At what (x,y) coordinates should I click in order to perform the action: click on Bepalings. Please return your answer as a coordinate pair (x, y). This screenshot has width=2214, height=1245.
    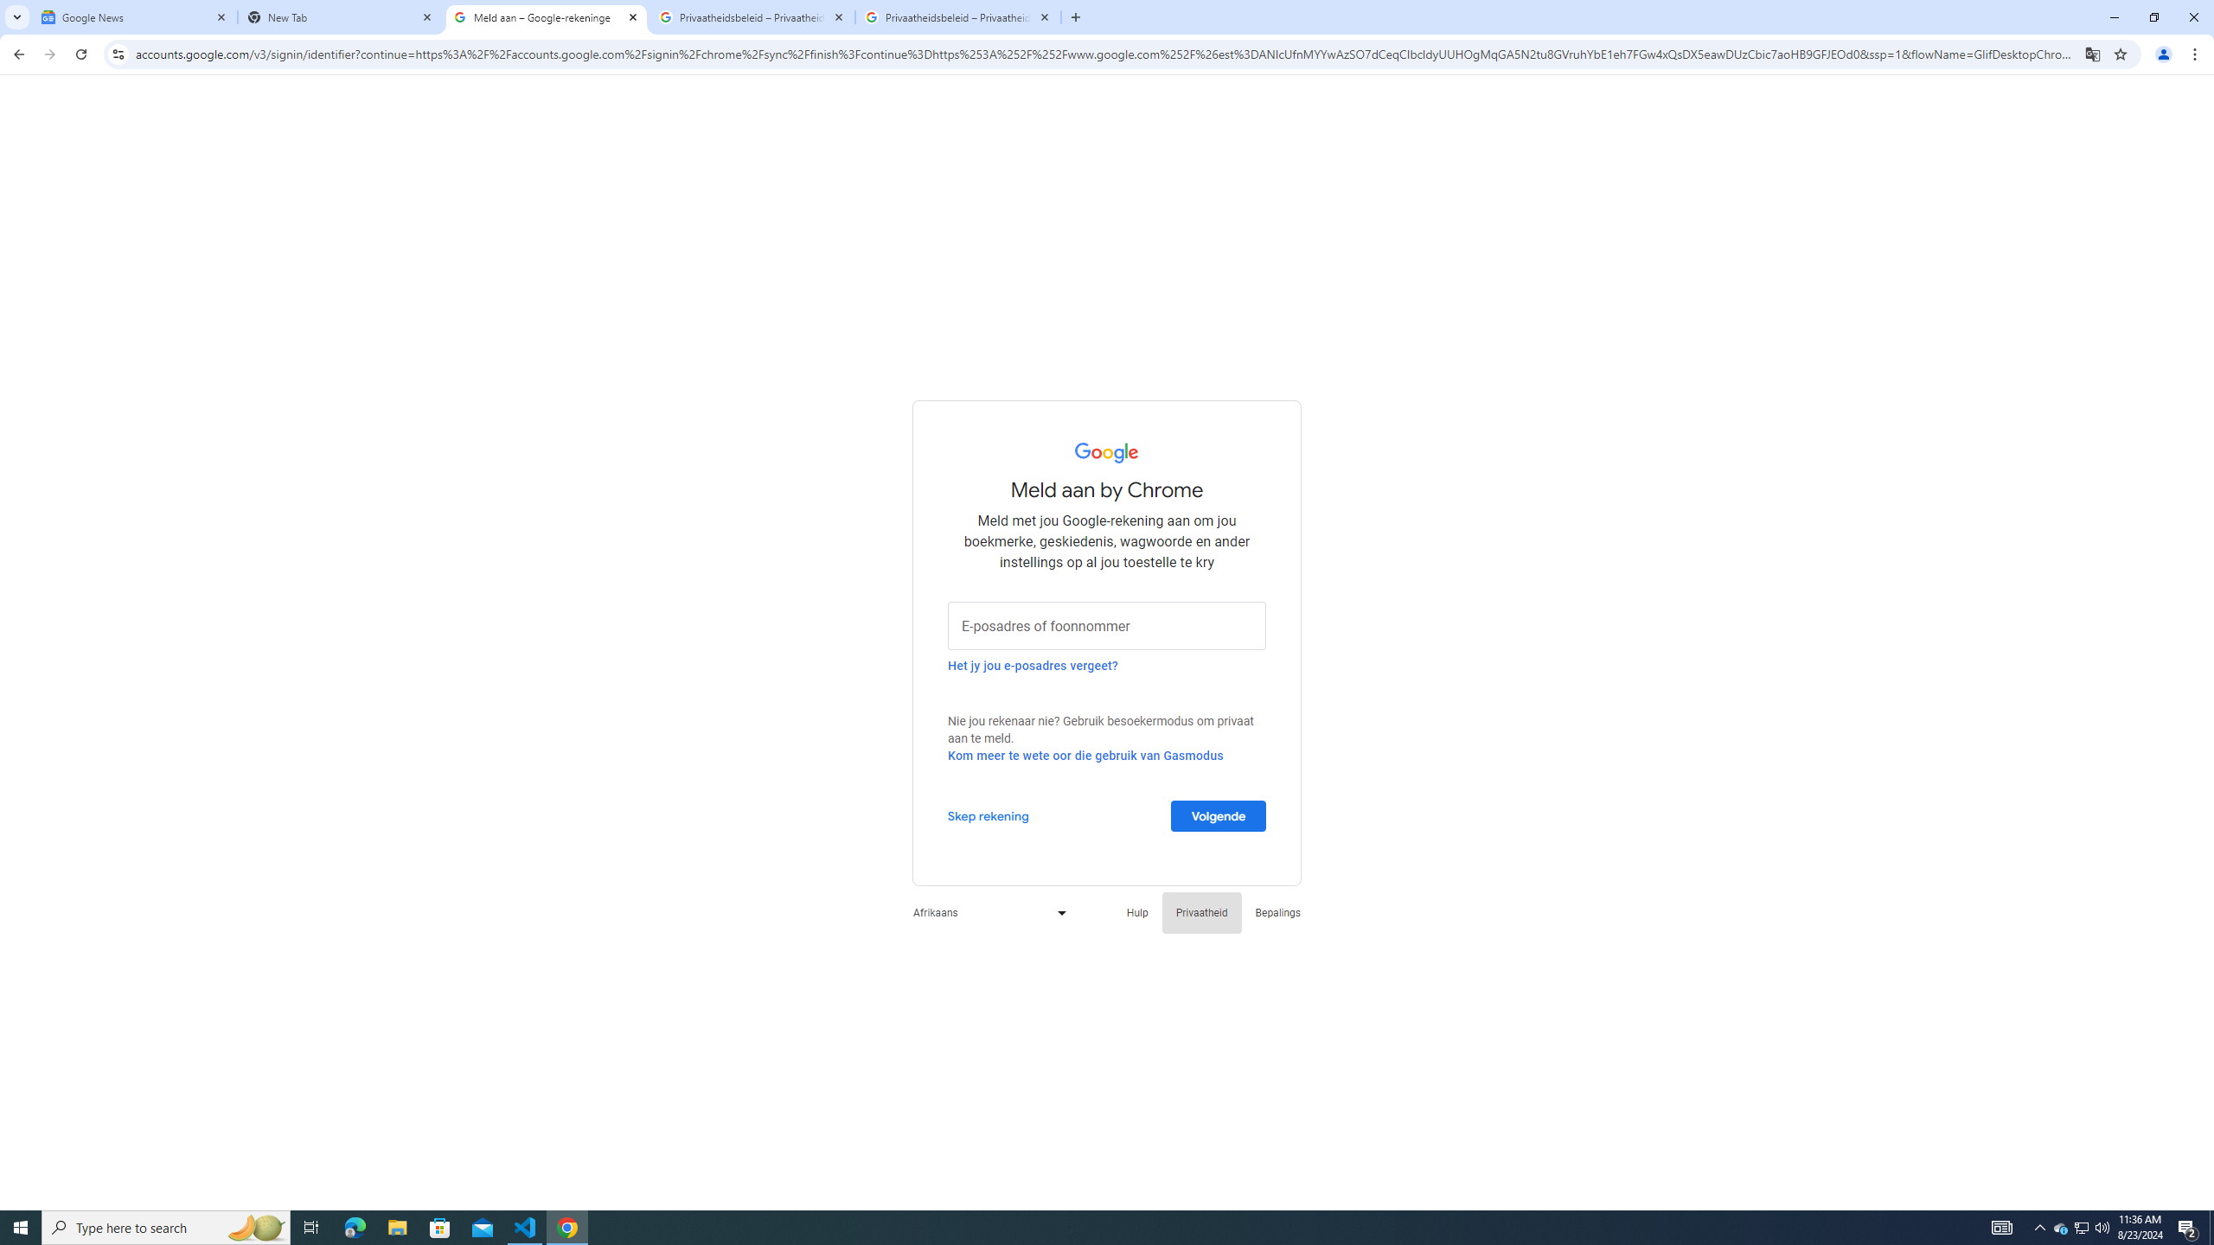
    Looking at the image, I should click on (1278, 913).